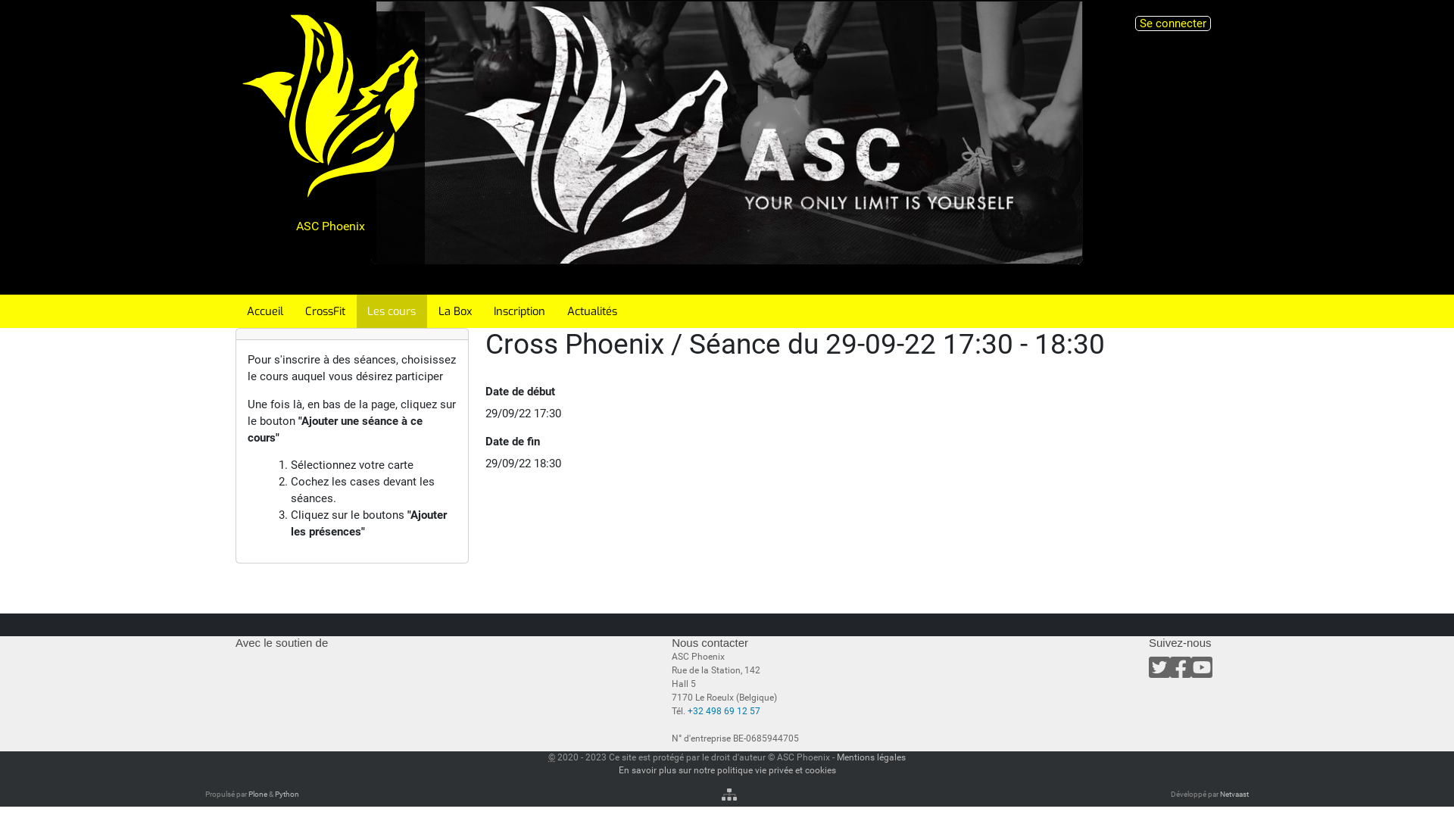 The image size is (1454, 818). Describe the element at coordinates (724, 711) in the screenshot. I see `+32 498 69 12 57` at that location.